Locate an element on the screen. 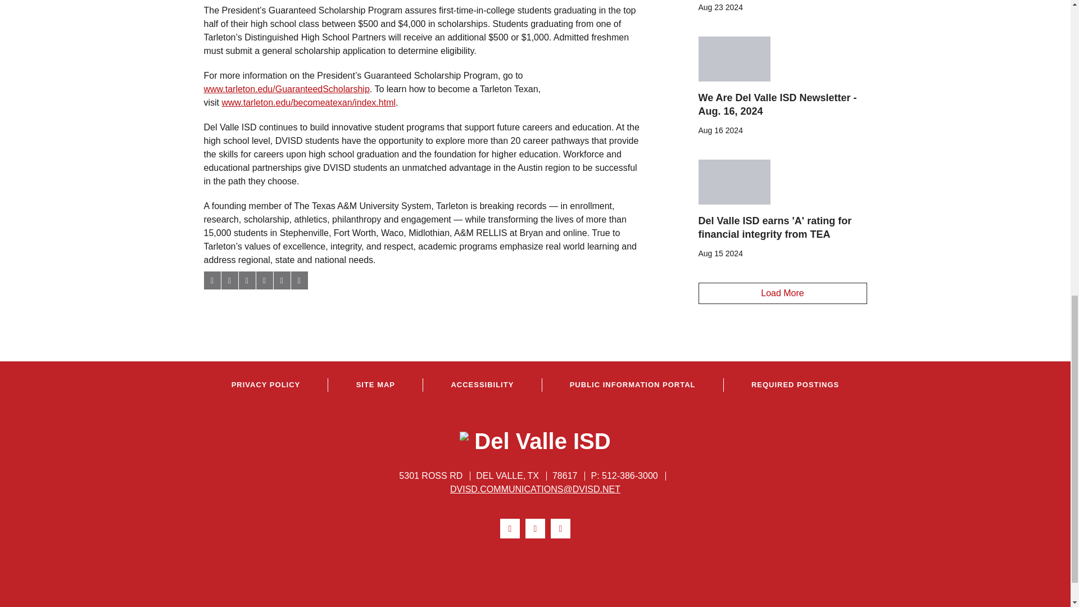 Image resolution: width=1079 pixels, height=607 pixels. Share to Pinterest is located at coordinates (264, 280).